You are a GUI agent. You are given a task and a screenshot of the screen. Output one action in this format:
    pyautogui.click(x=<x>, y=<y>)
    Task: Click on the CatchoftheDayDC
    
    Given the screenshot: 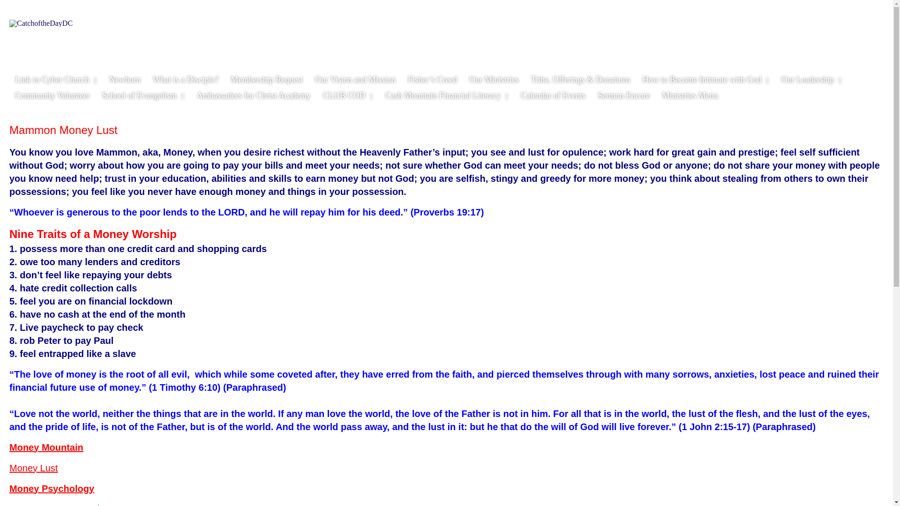 What is the action you would take?
    pyautogui.click(x=135, y=36)
    